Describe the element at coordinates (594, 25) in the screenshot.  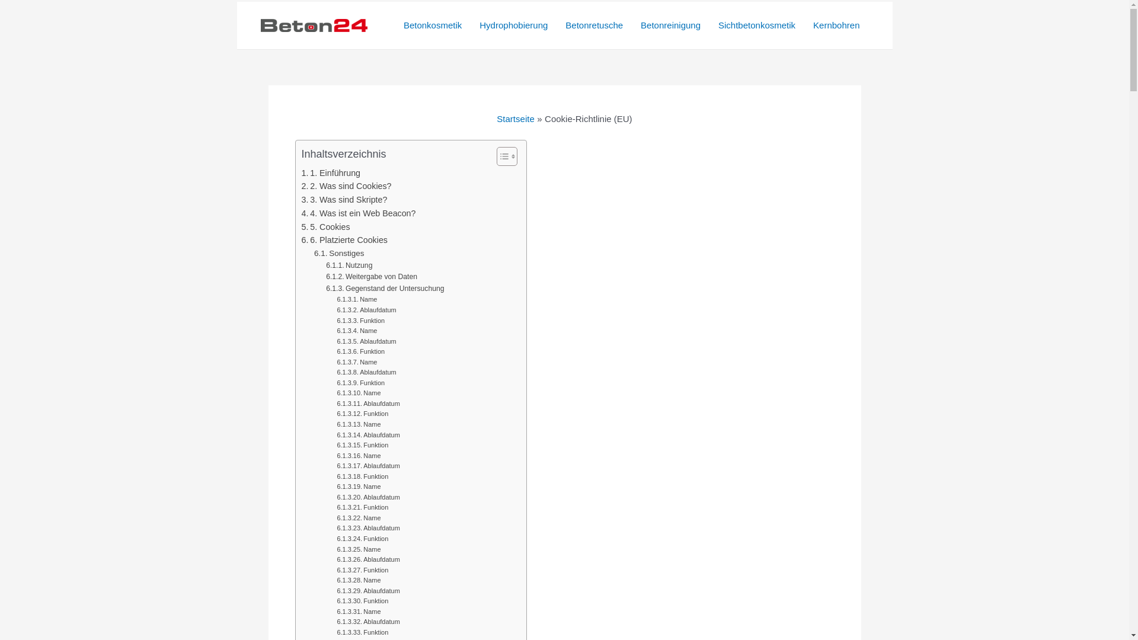
I see `Betonretusche` at that location.